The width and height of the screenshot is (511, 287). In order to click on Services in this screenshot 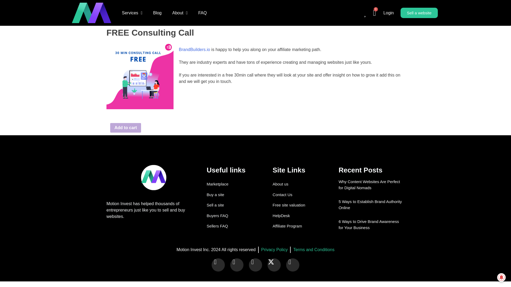, I will do `click(132, 13)`.